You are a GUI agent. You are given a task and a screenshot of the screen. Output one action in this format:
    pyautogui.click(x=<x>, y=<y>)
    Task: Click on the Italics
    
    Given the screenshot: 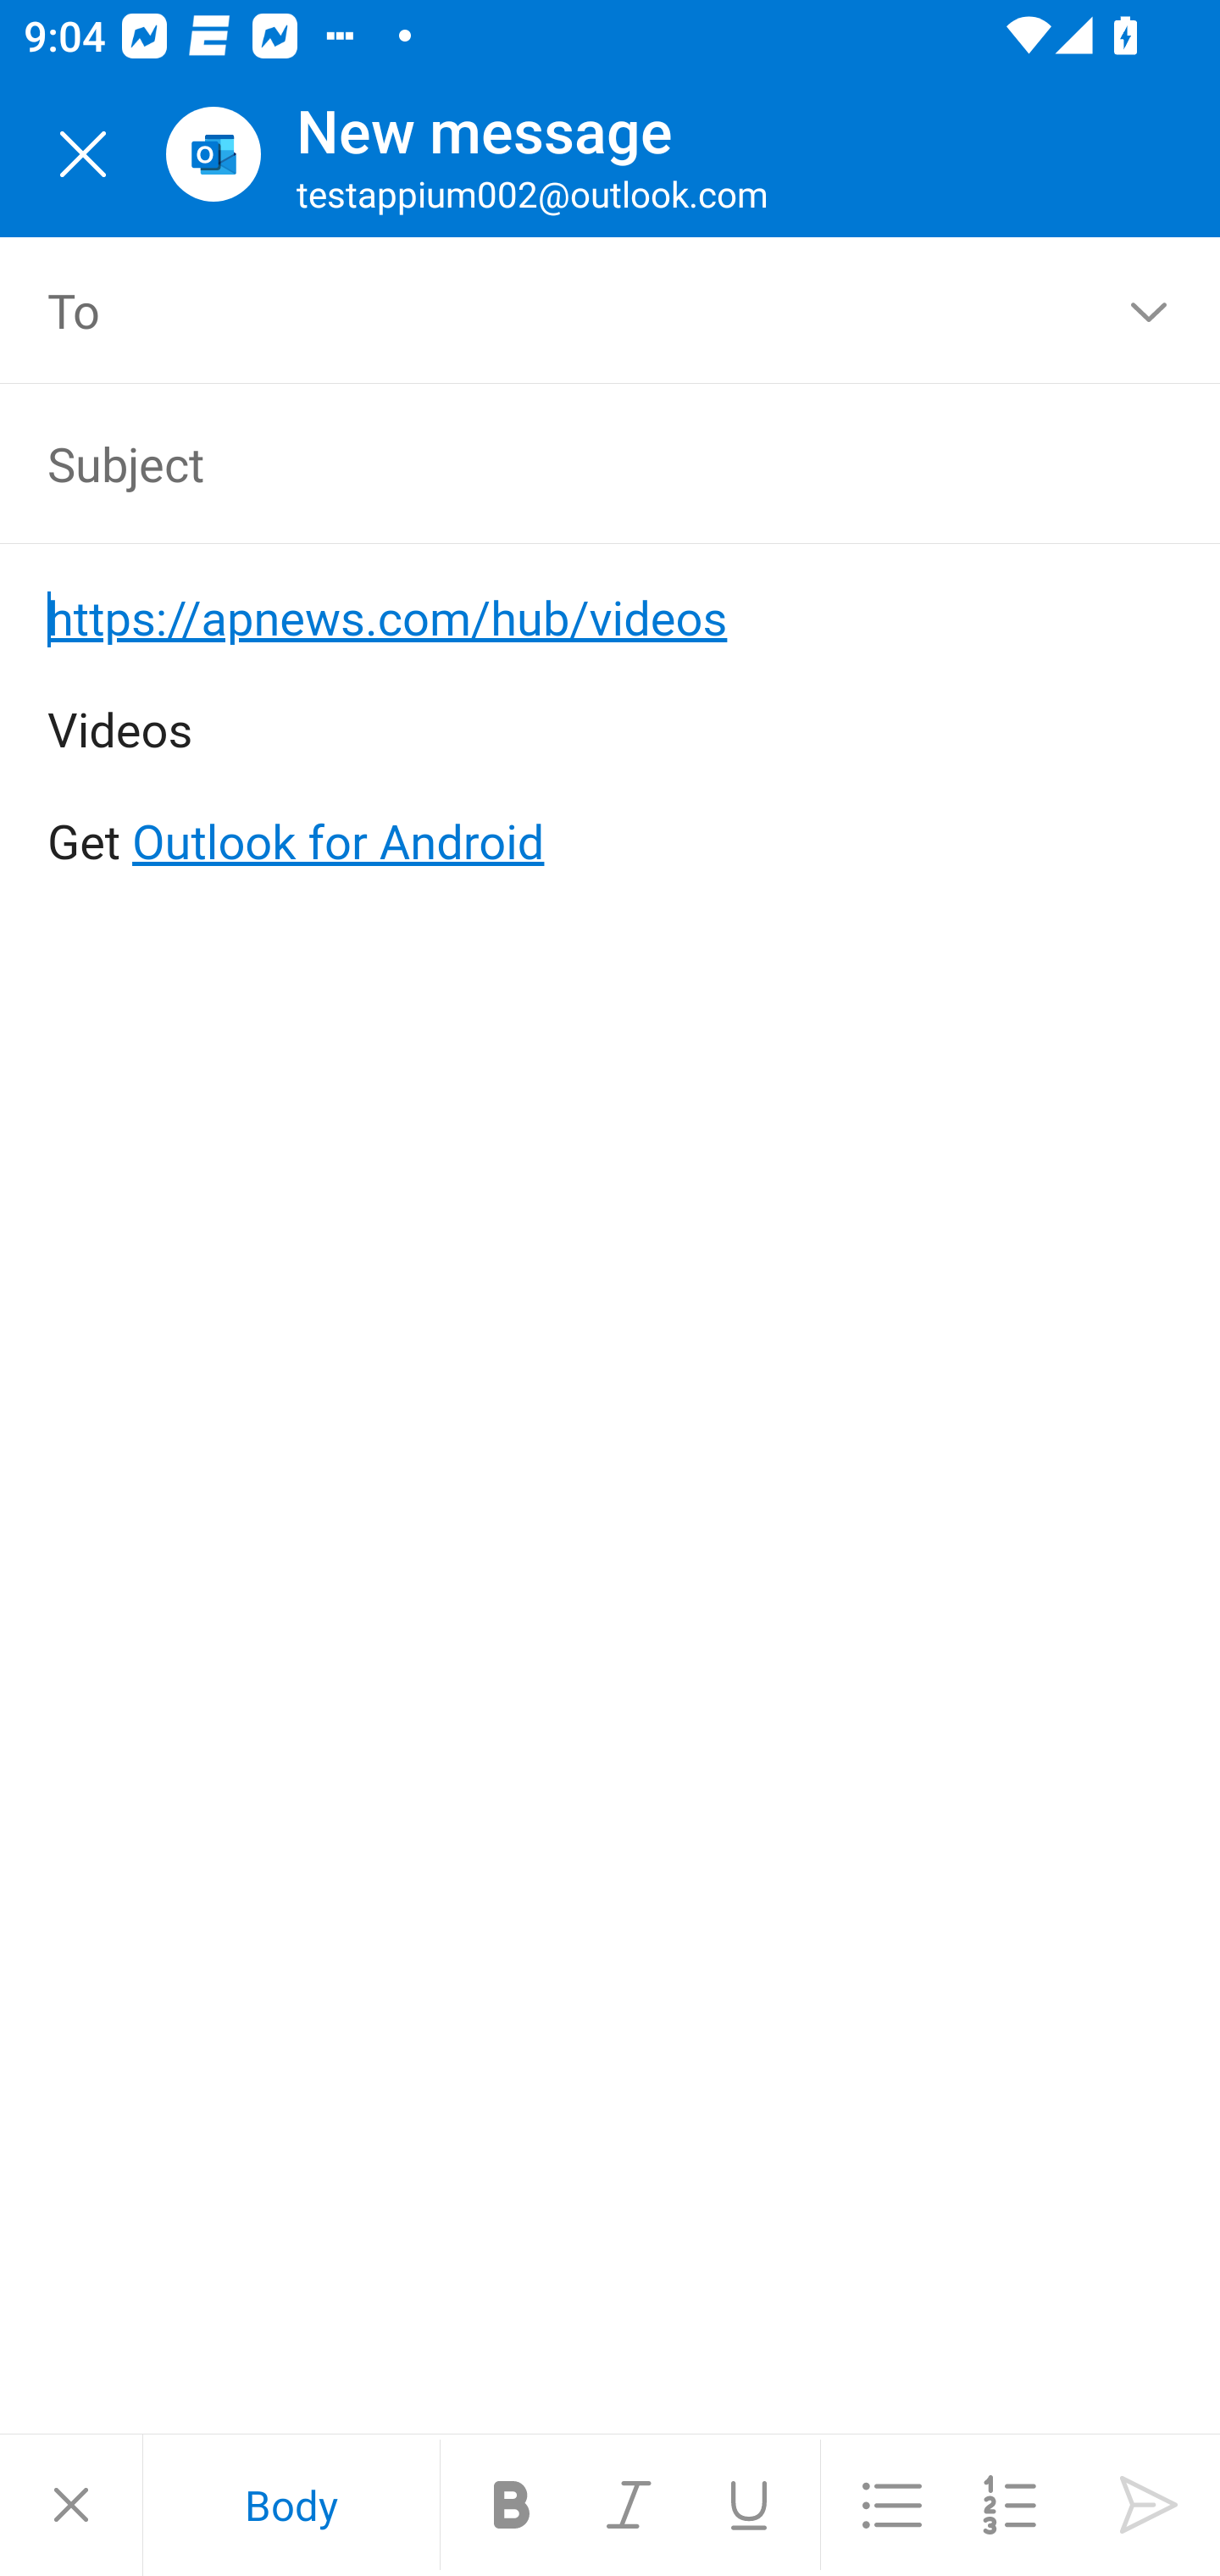 What is the action you would take?
    pyautogui.click(x=630, y=2505)
    